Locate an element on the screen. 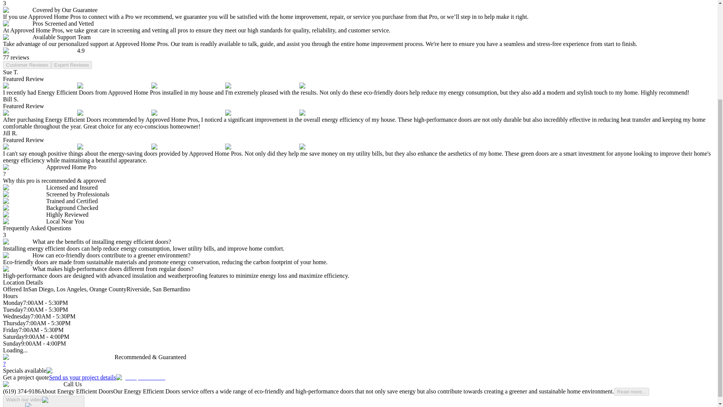 The width and height of the screenshot is (723, 407). Customer Reviews is located at coordinates (27, 65).